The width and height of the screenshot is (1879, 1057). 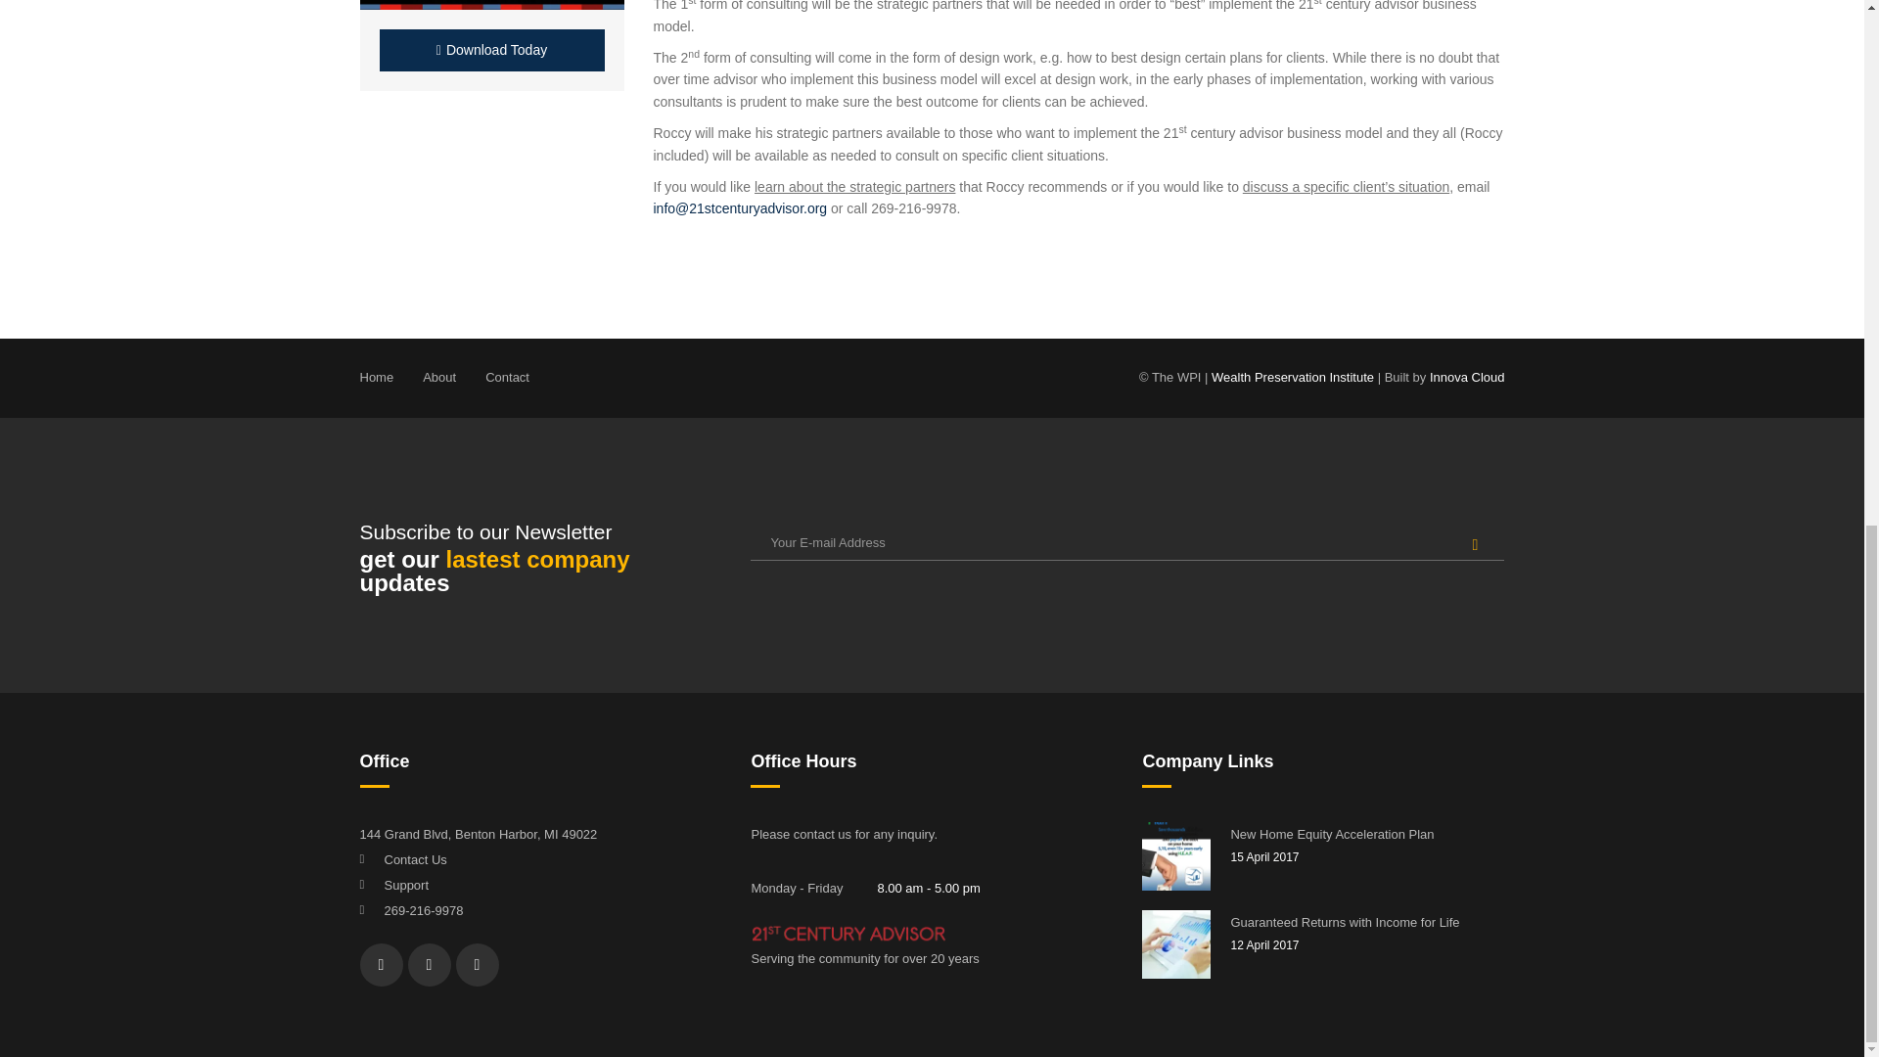 What do you see at coordinates (1176, 856) in the screenshot?
I see `New Home Equity Acceleration Plan` at bounding box center [1176, 856].